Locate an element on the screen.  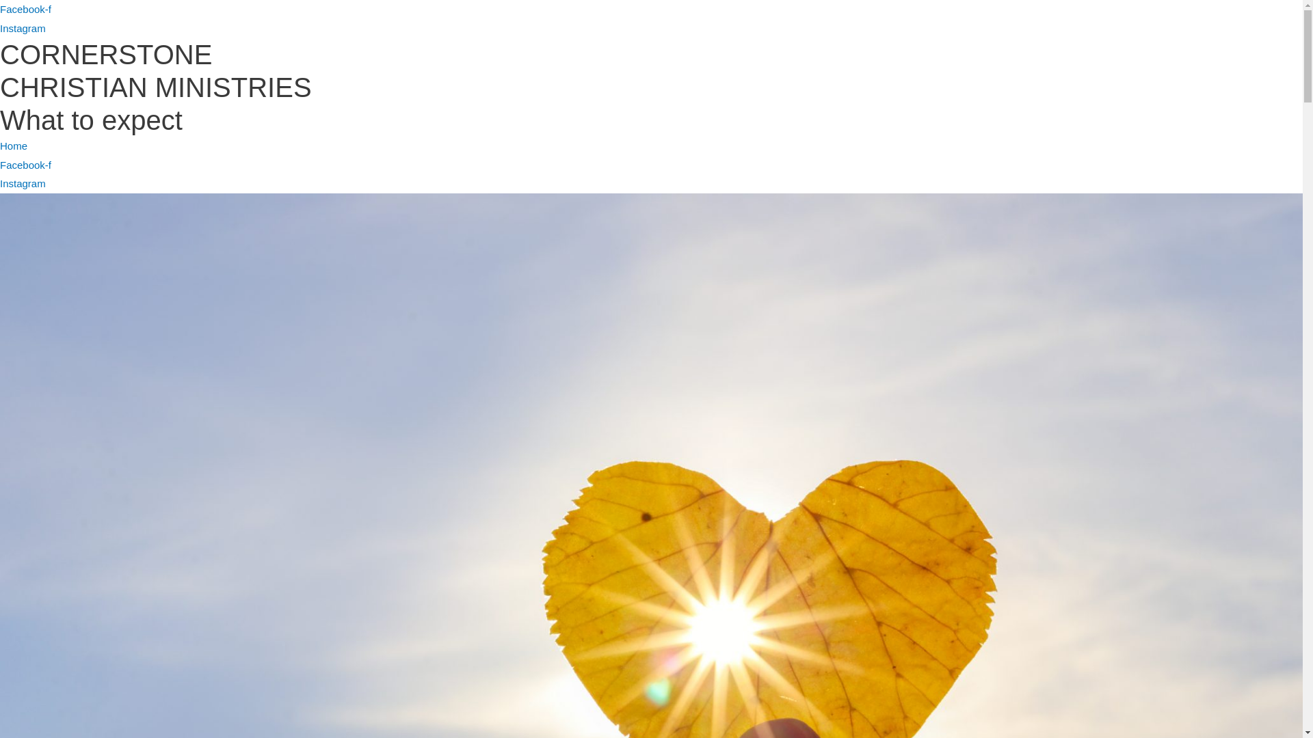
Facebook-f is located at coordinates (26, 165).